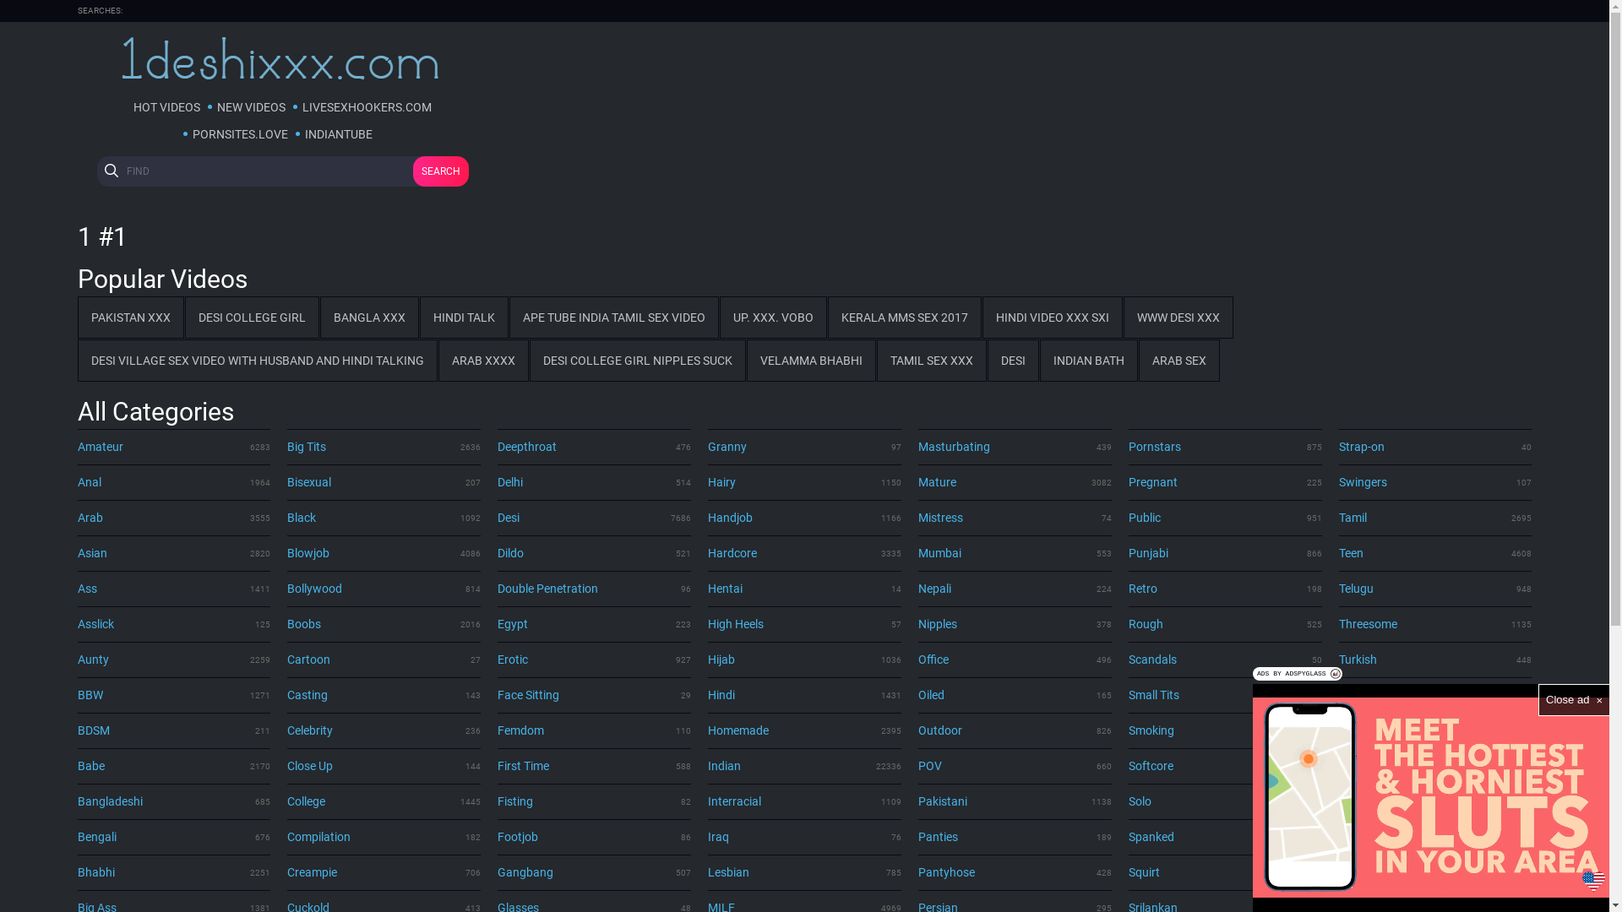 Image resolution: width=1622 pixels, height=912 pixels. Describe the element at coordinates (174, 518) in the screenshot. I see `Arab
3555` at that location.